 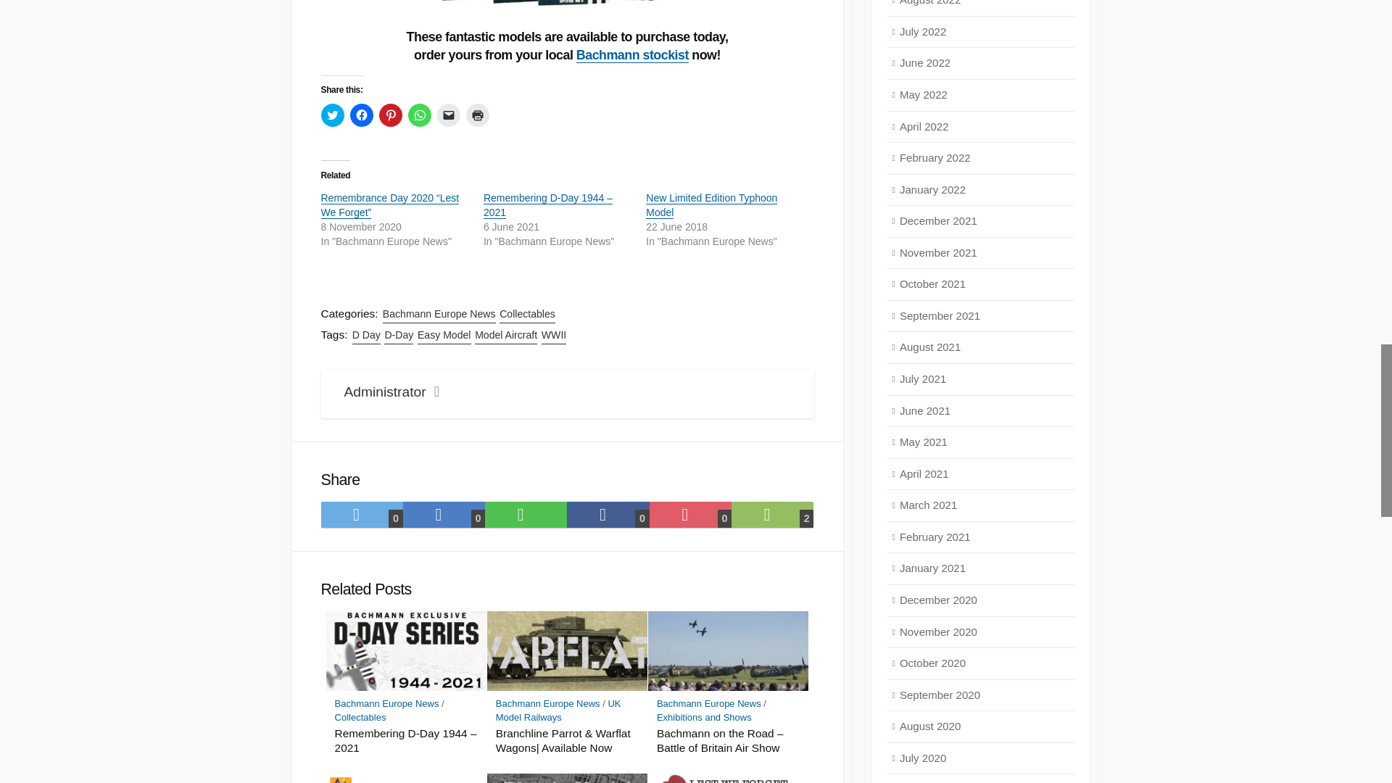 What do you see at coordinates (528, 314) in the screenshot?
I see `Collectables` at bounding box center [528, 314].